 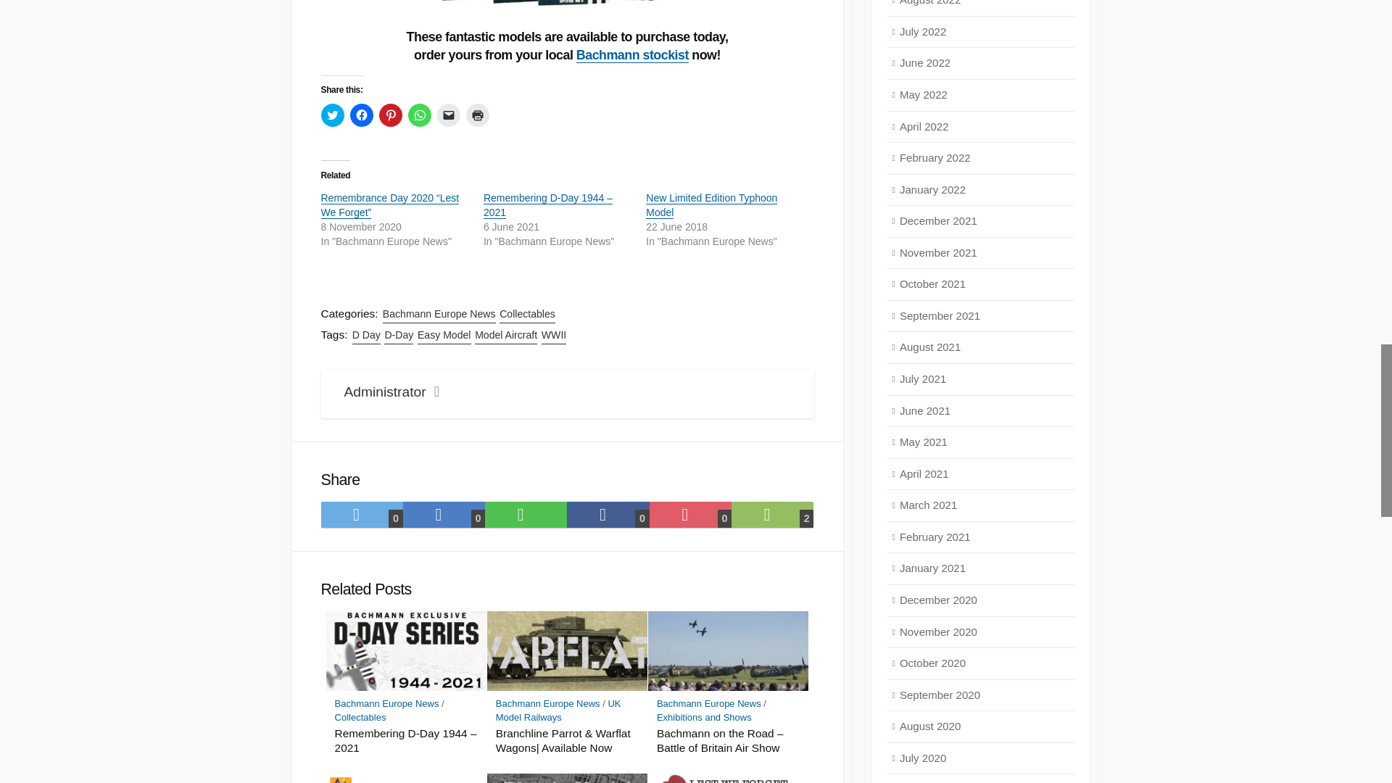 What do you see at coordinates (528, 314) in the screenshot?
I see `Collectables` at bounding box center [528, 314].